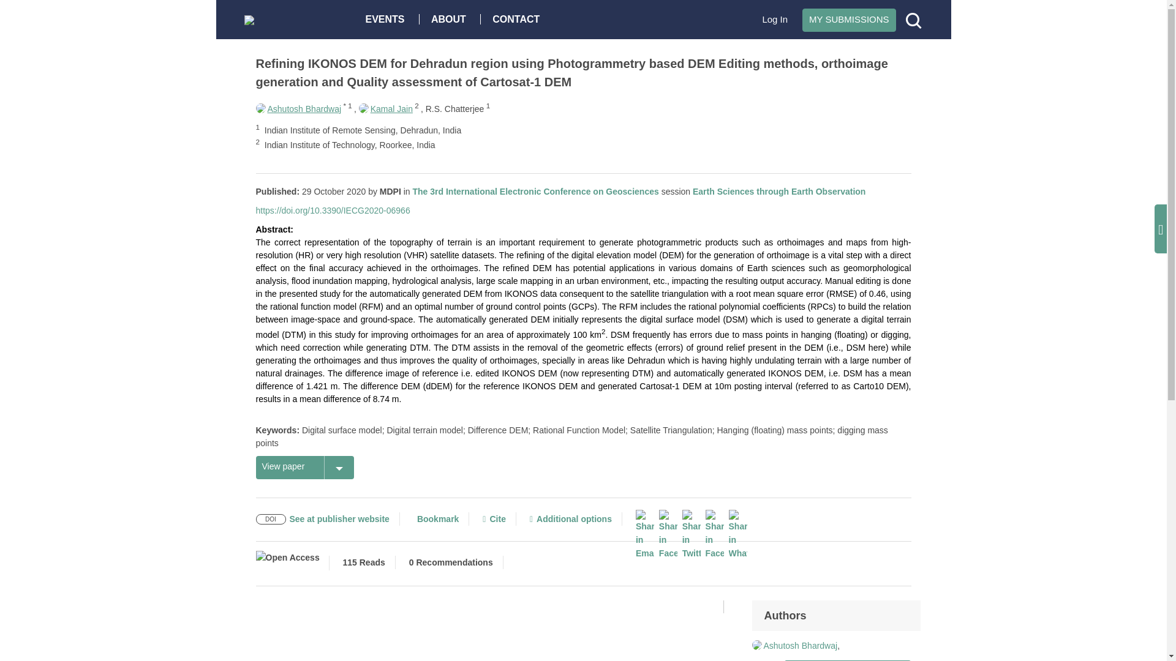  Describe the element at coordinates (299, 108) in the screenshot. I see `Ashutosh Bhardwaj` at that location.